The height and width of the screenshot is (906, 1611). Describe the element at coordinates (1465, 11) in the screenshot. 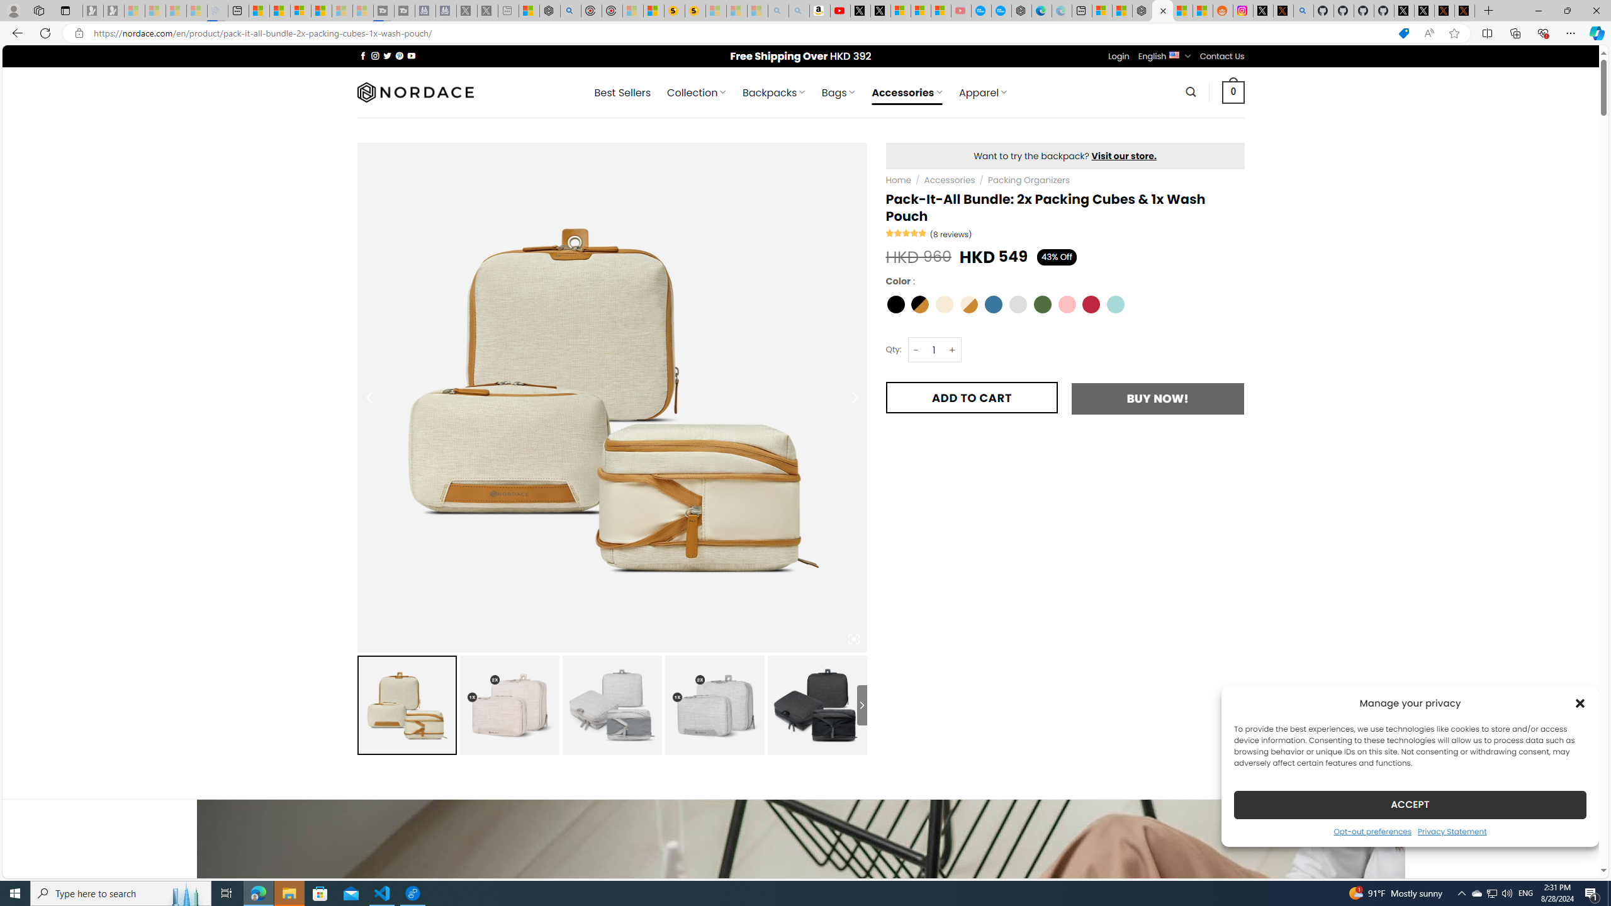

I see `X Privacy Policy` at that location.